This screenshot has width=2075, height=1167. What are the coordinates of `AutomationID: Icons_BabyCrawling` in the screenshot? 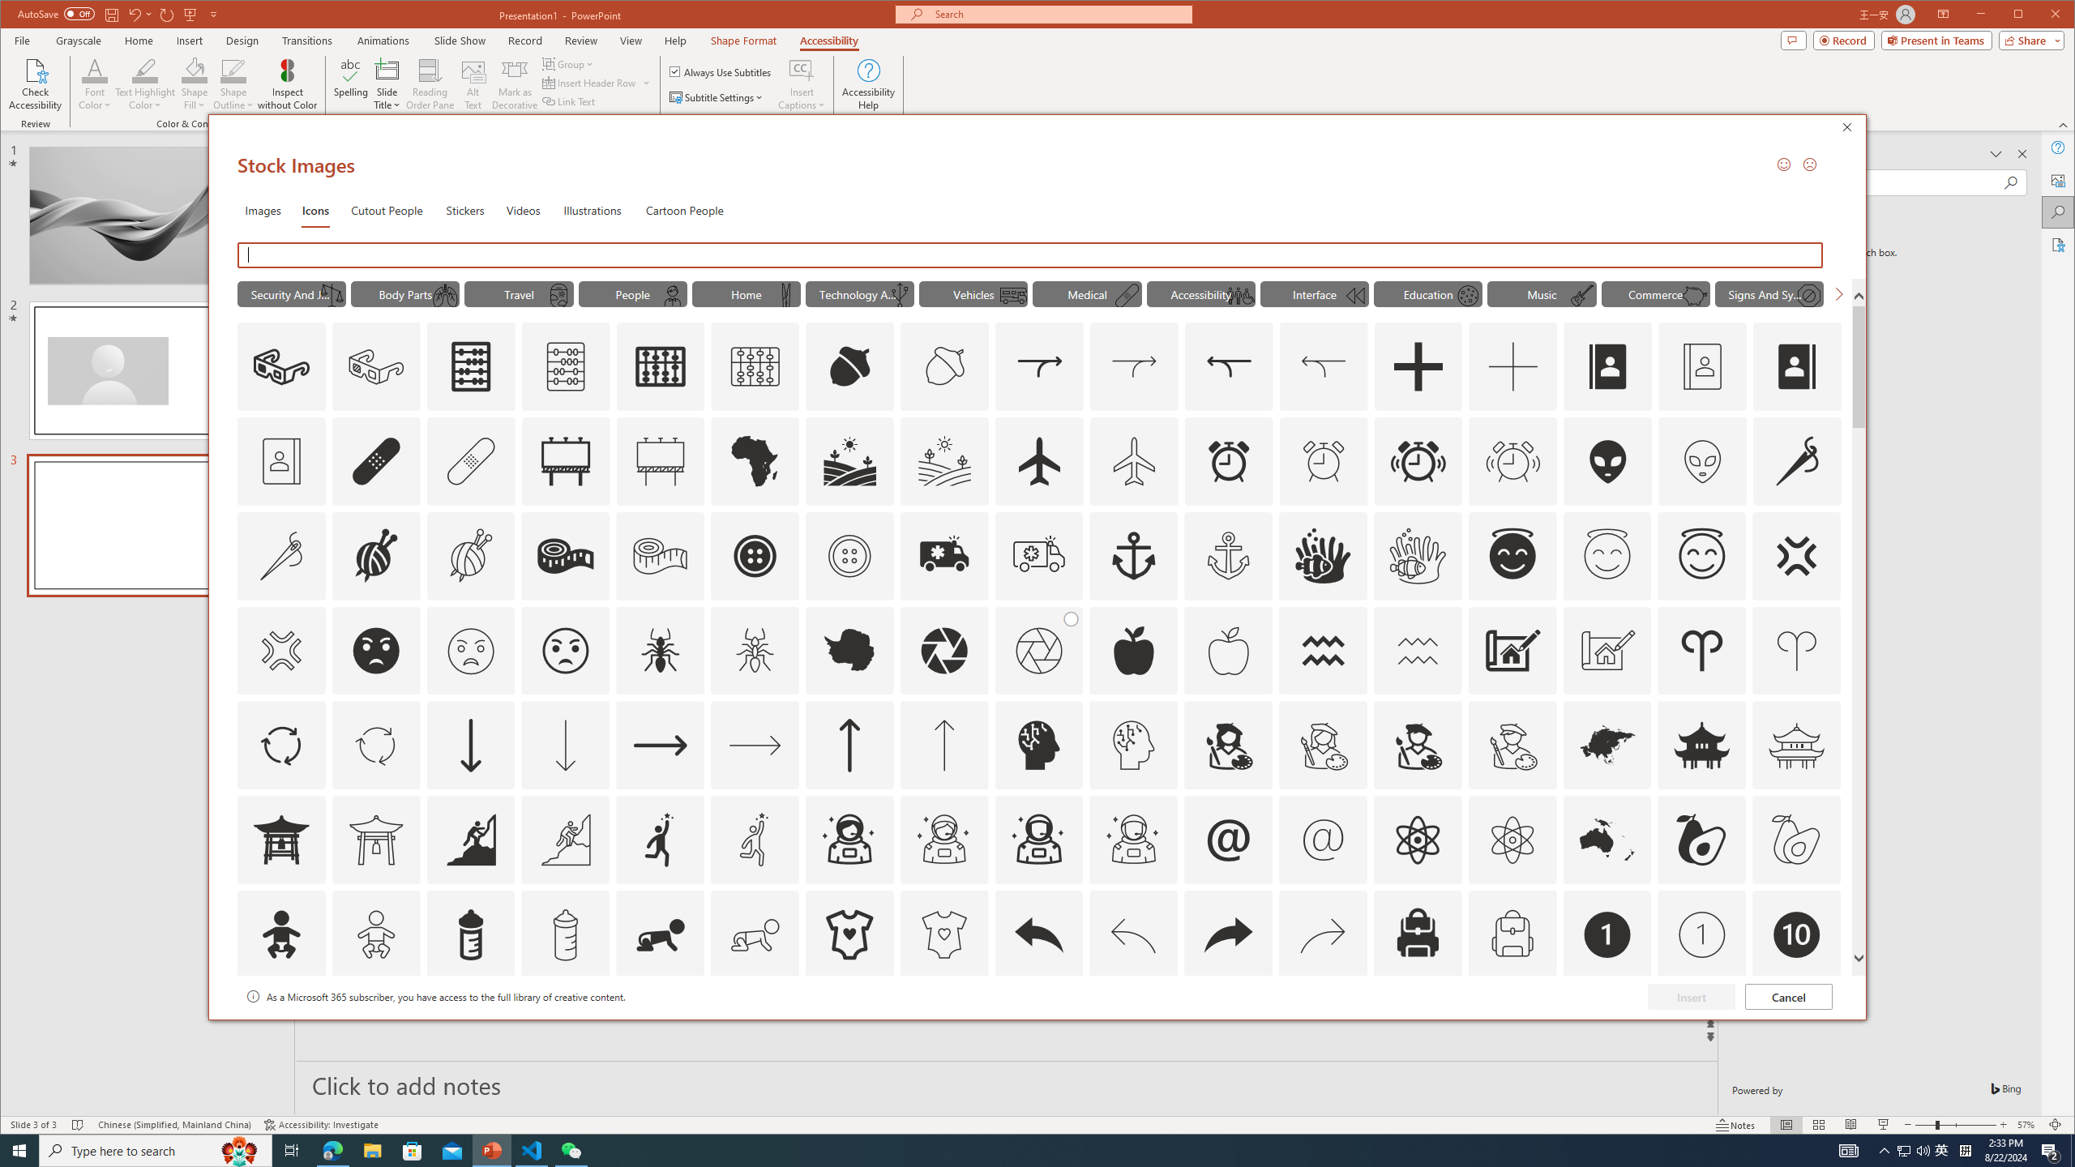 It's located at (660, 934).